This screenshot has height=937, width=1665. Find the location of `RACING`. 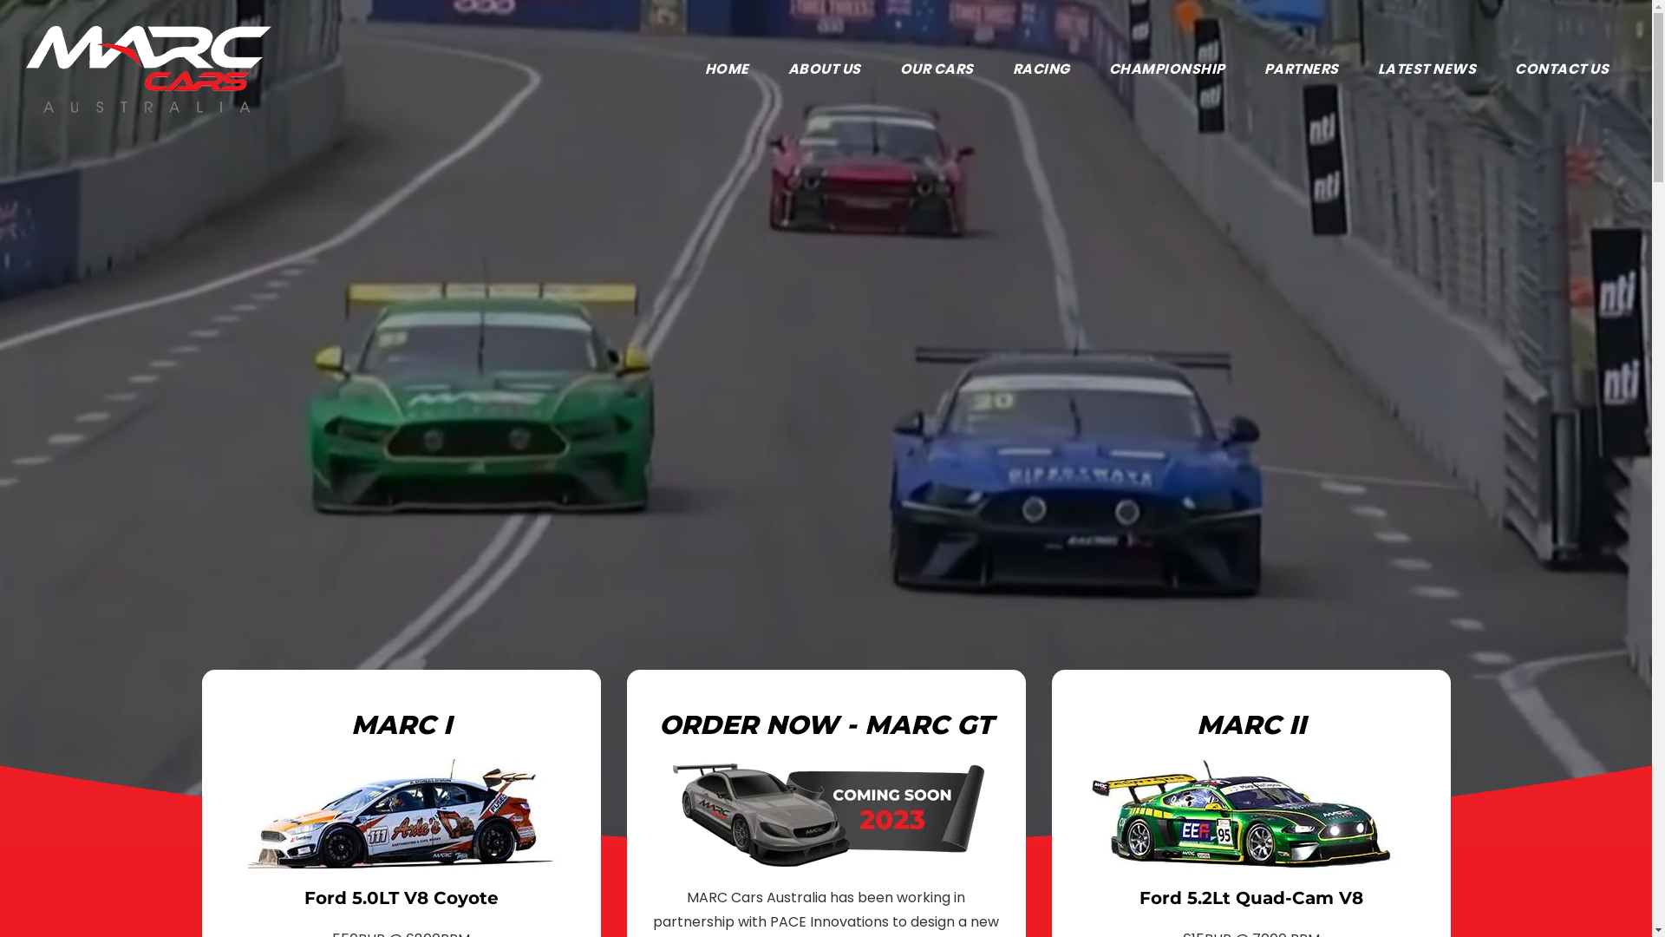

RACING is located at coordinates (1041, 69).